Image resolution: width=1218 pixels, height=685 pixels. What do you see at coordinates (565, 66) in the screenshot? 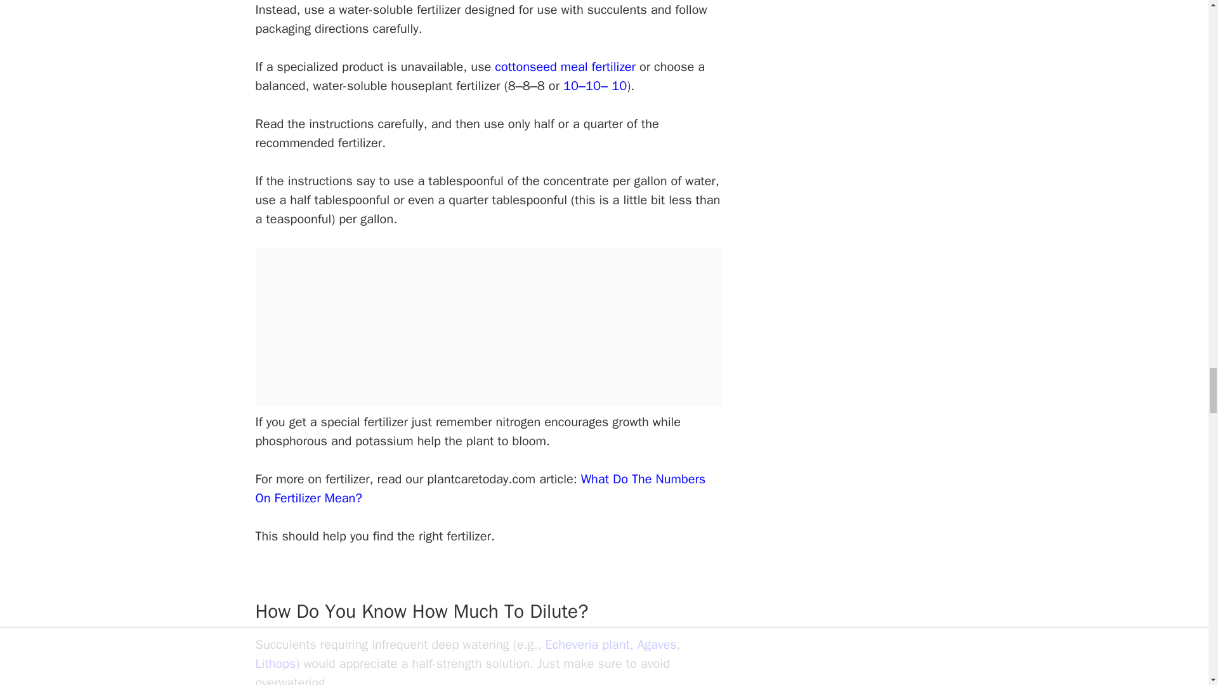
I see `cottonseed meal fertilizer` at bounding box center [565, 66].